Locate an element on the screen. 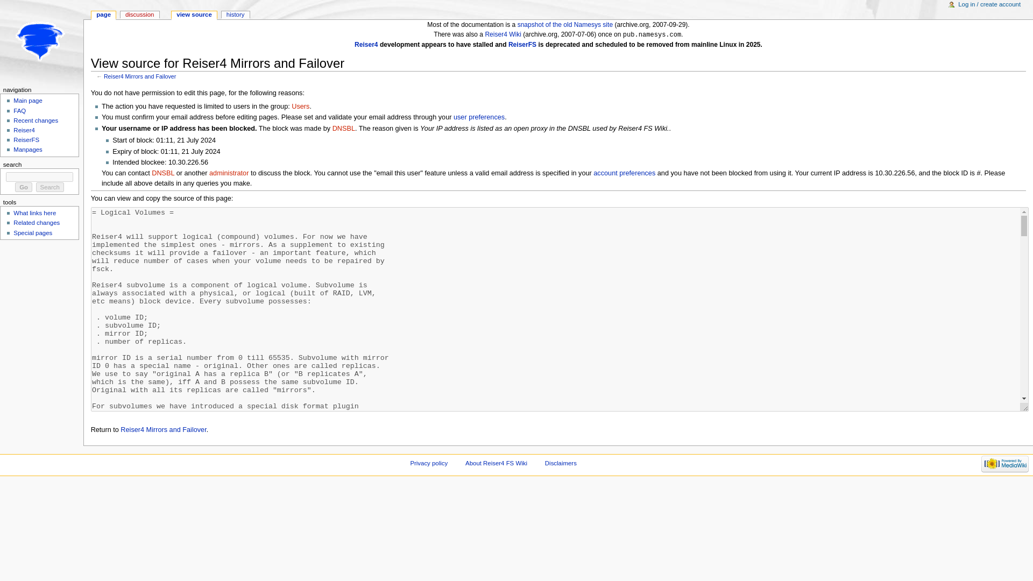 This screenshot has width=1033, height=581. Special pages is located at coordinates (32, 232).